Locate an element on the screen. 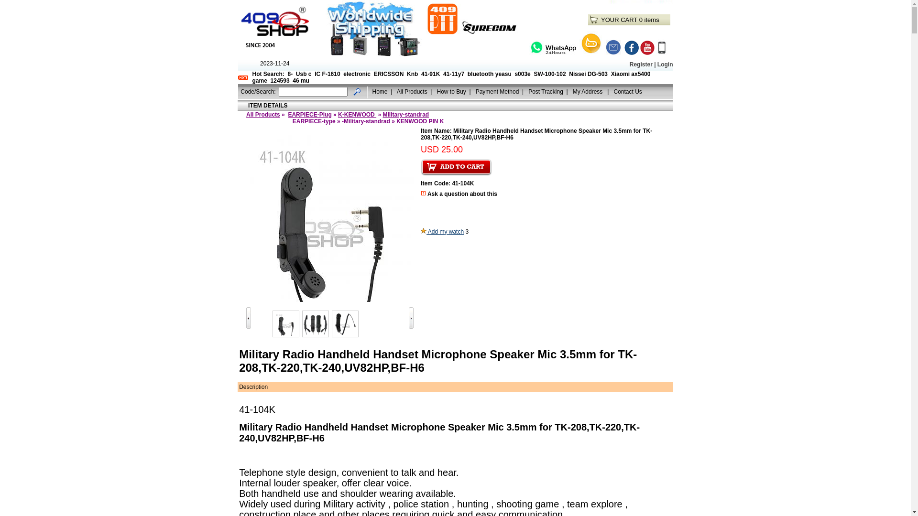  All Products is located at coordinates (263, 115).